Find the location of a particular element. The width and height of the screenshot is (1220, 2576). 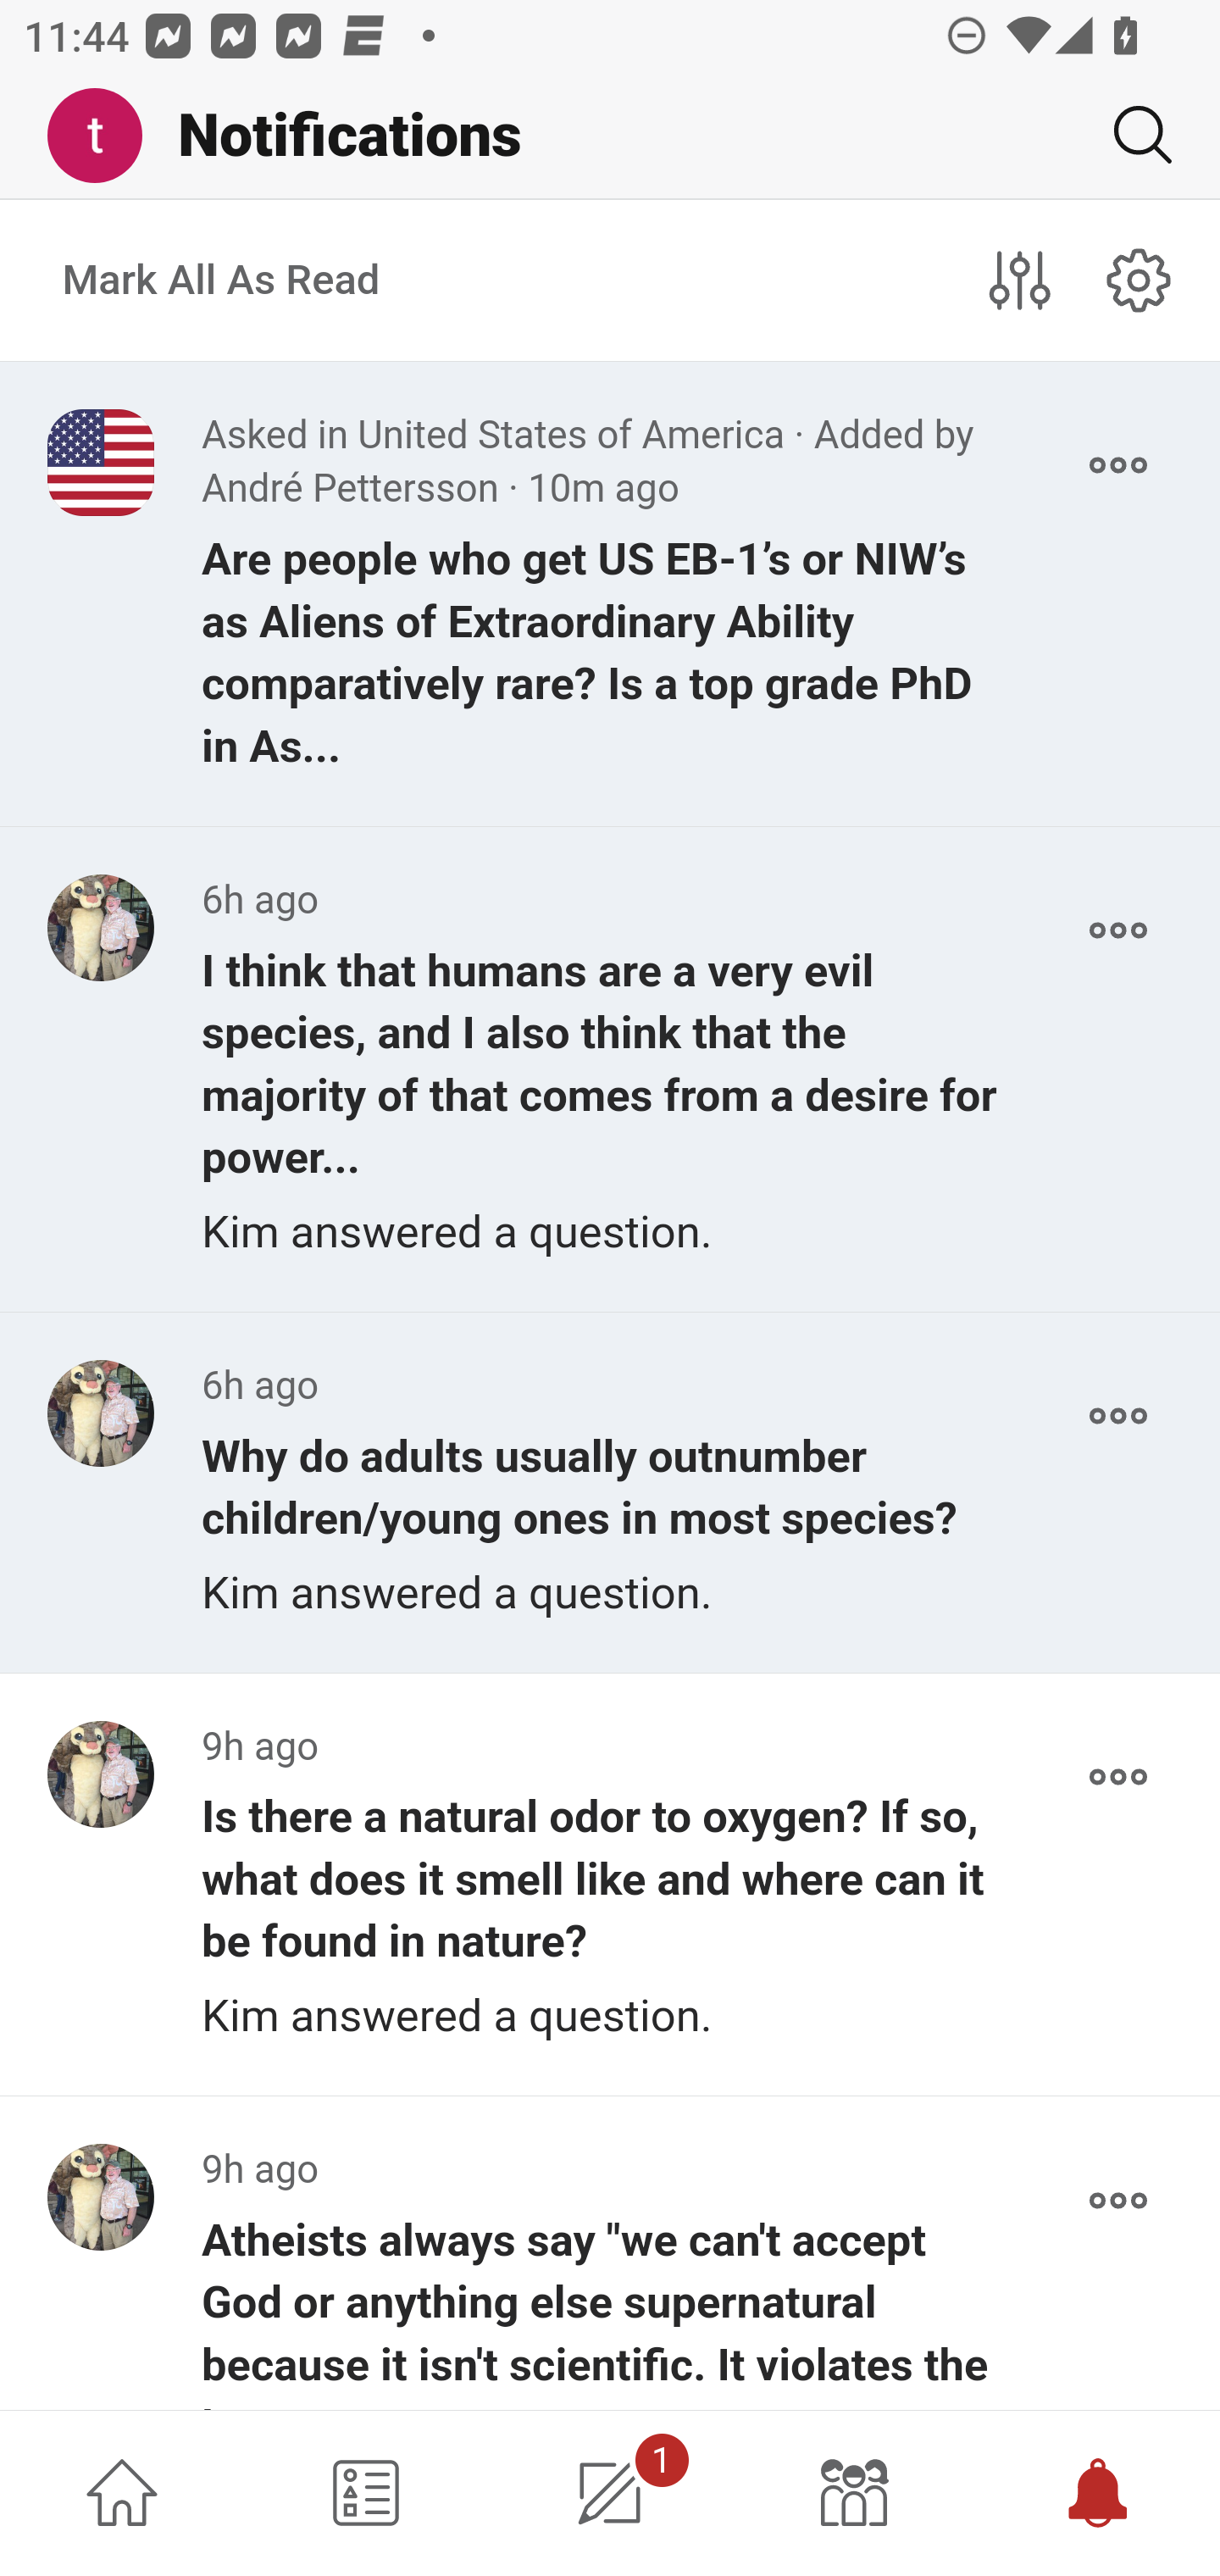

More is located at coordinates (1118, 930).